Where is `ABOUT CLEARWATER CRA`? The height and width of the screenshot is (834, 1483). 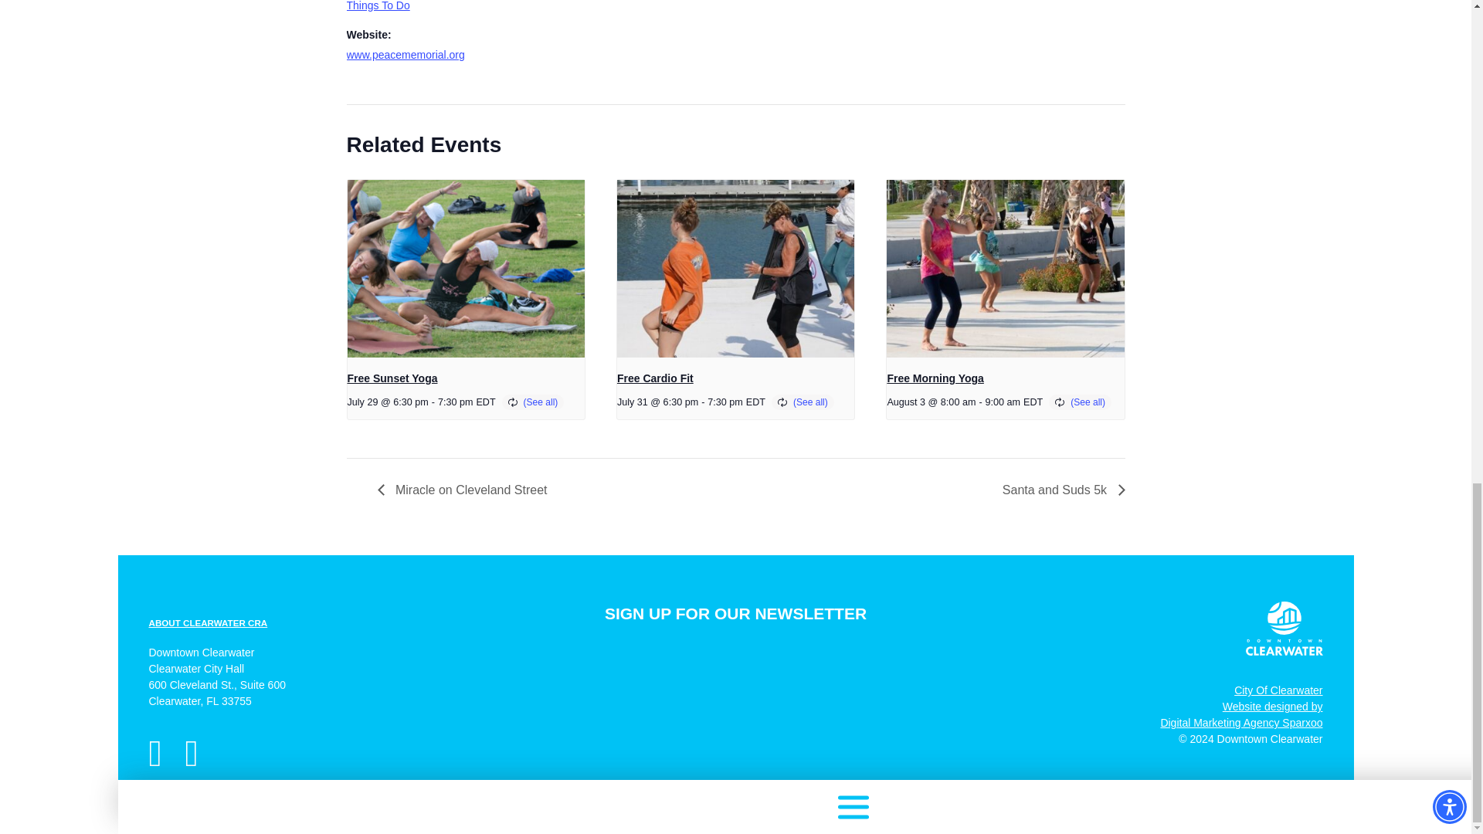 ABOUT CLEARWATER CRA is located at coordinates (1060, 490).